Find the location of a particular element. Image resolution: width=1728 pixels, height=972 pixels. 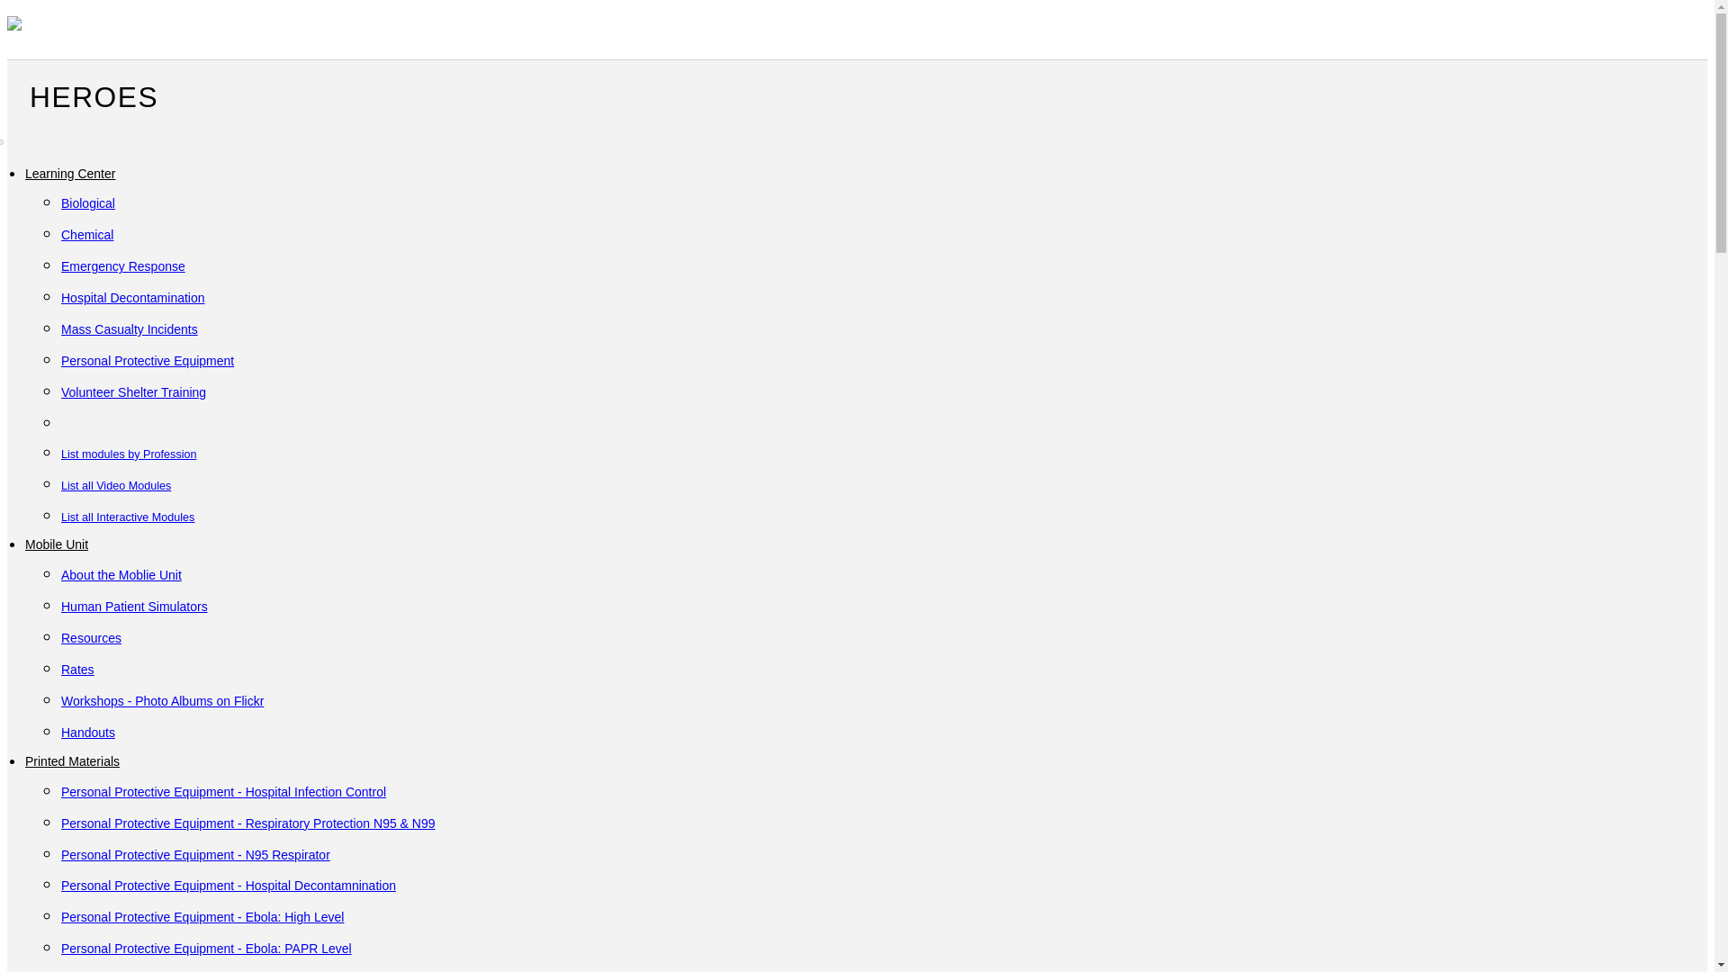

Resources is located at coordinates (90, 637).